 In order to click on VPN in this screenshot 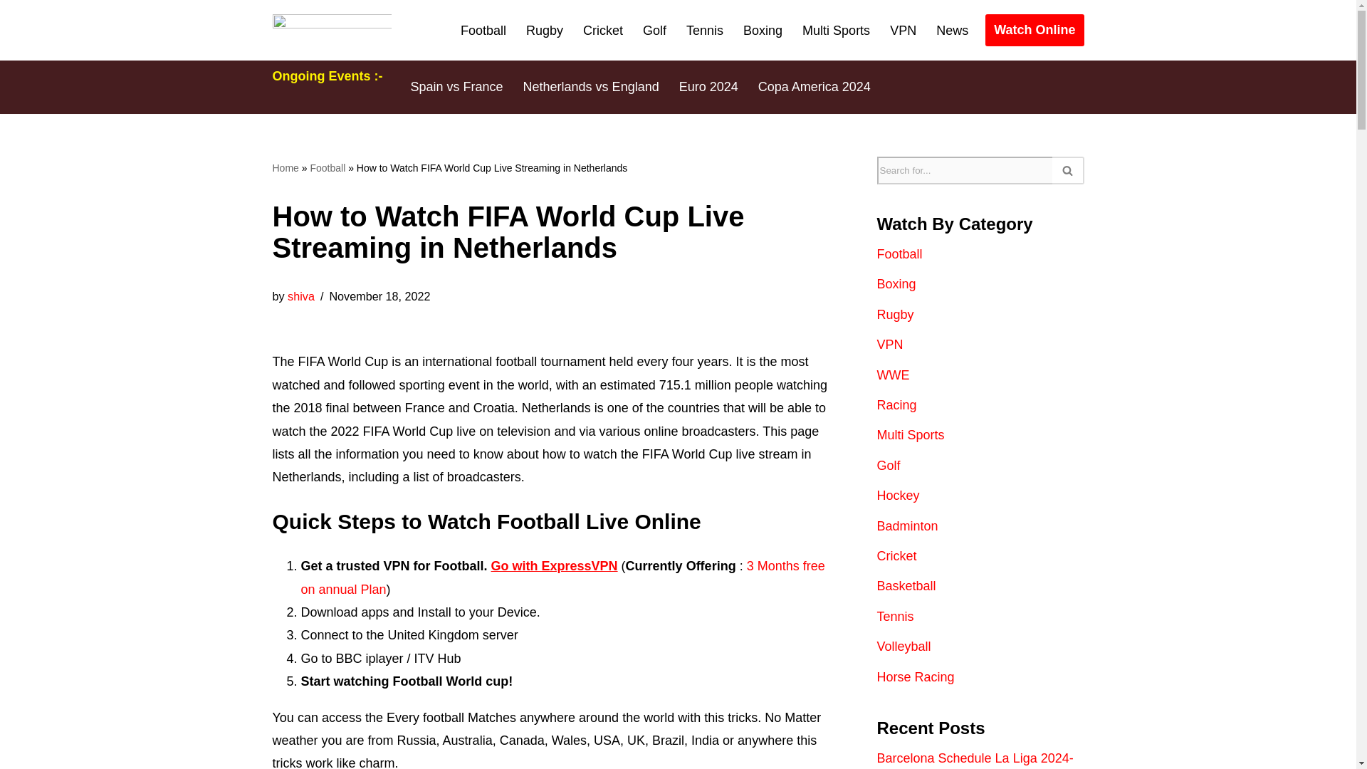, I will do `click(903, 31)`.